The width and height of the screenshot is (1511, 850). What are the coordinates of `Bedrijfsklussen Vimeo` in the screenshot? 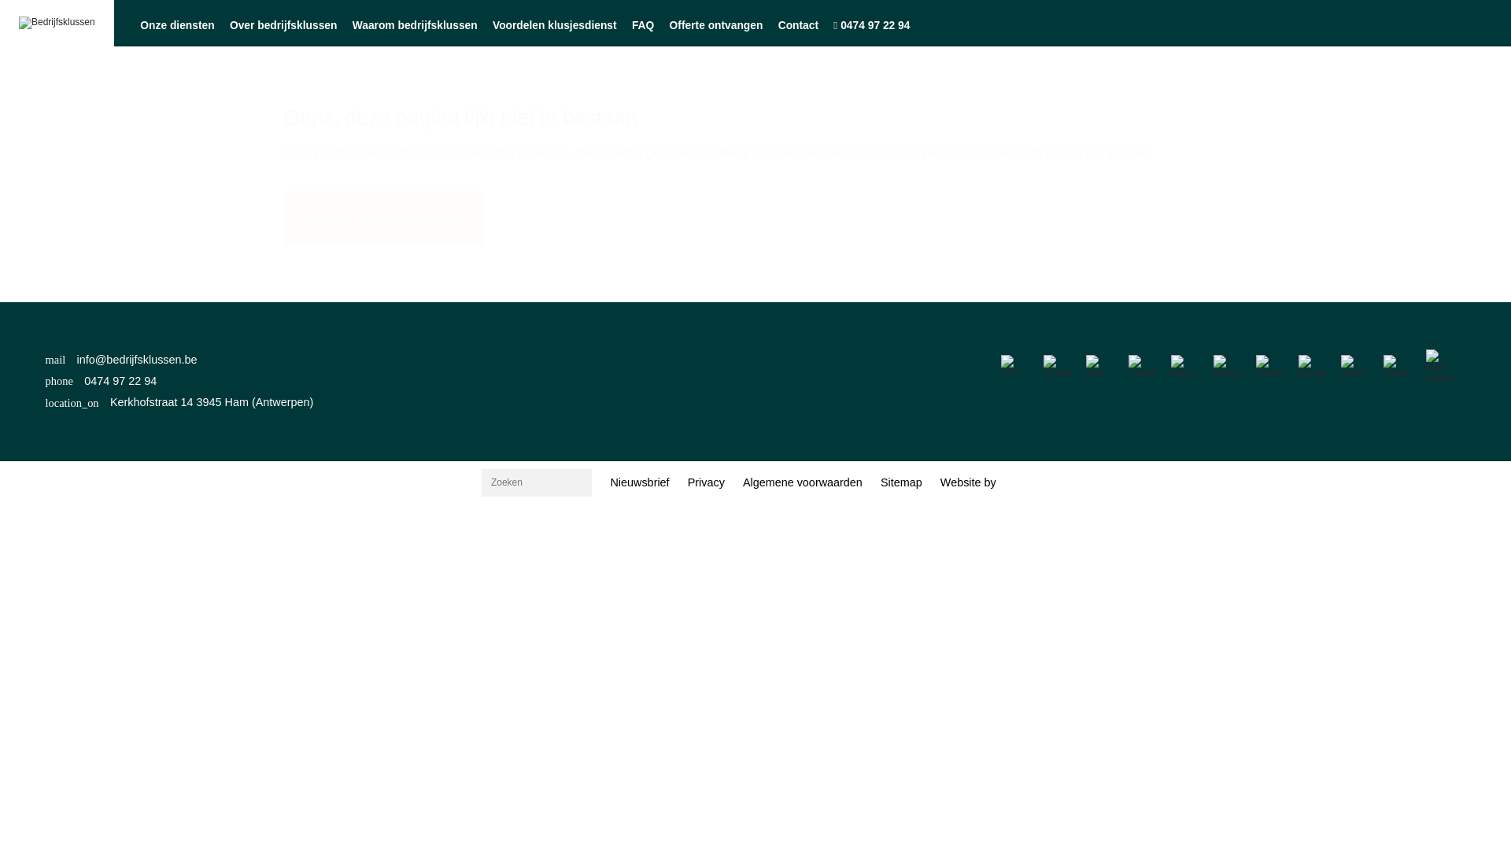 It's located at (752, 362).